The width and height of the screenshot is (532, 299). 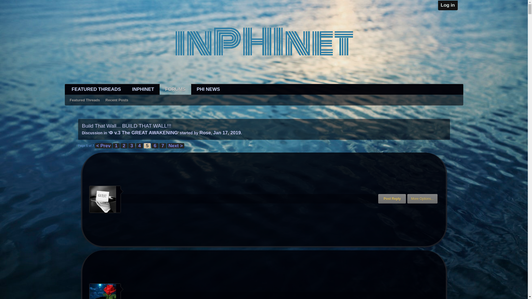 What do you see at coordinates (140, 146) in the screenshot?
I see `4` at bounding box center [140, 146].